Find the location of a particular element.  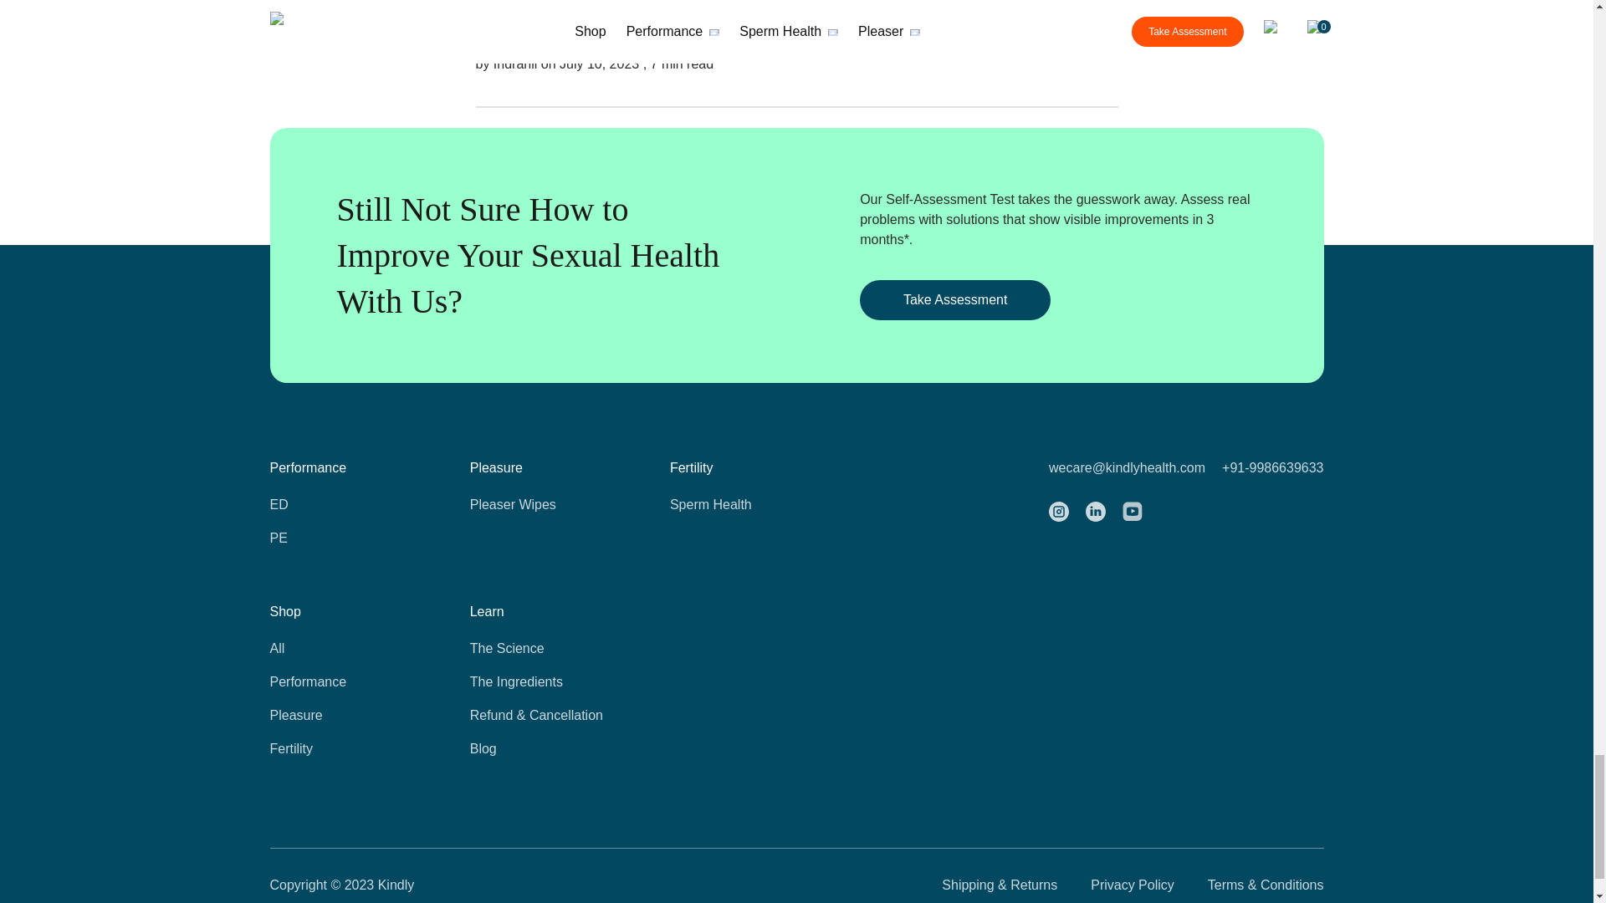

Blog is located at coordinates (537, 749).